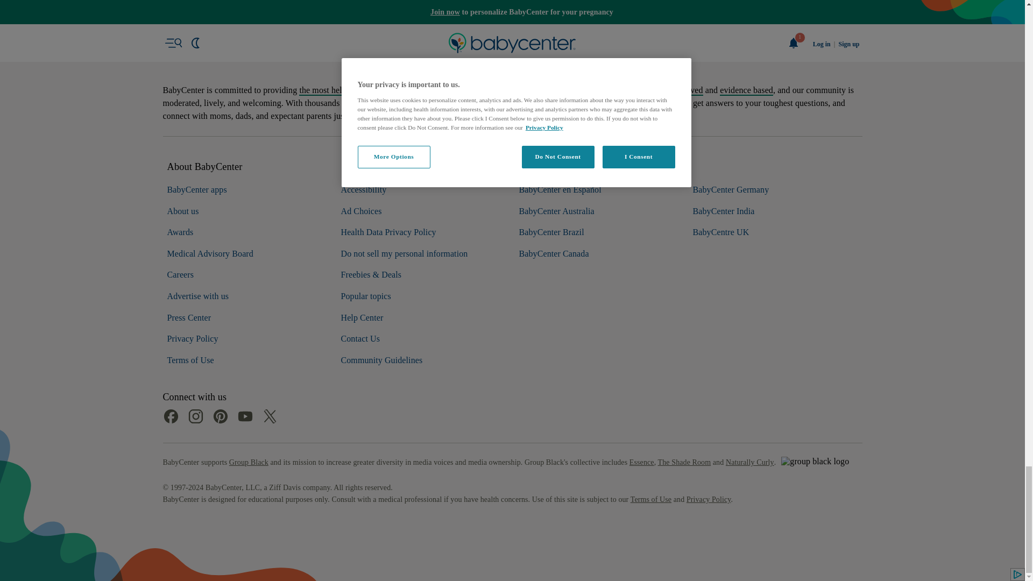 Image resolution: width=1033 pixels, height=581 pixels. I want to click on BabyCenter Pinterest board, so click(220, 520).